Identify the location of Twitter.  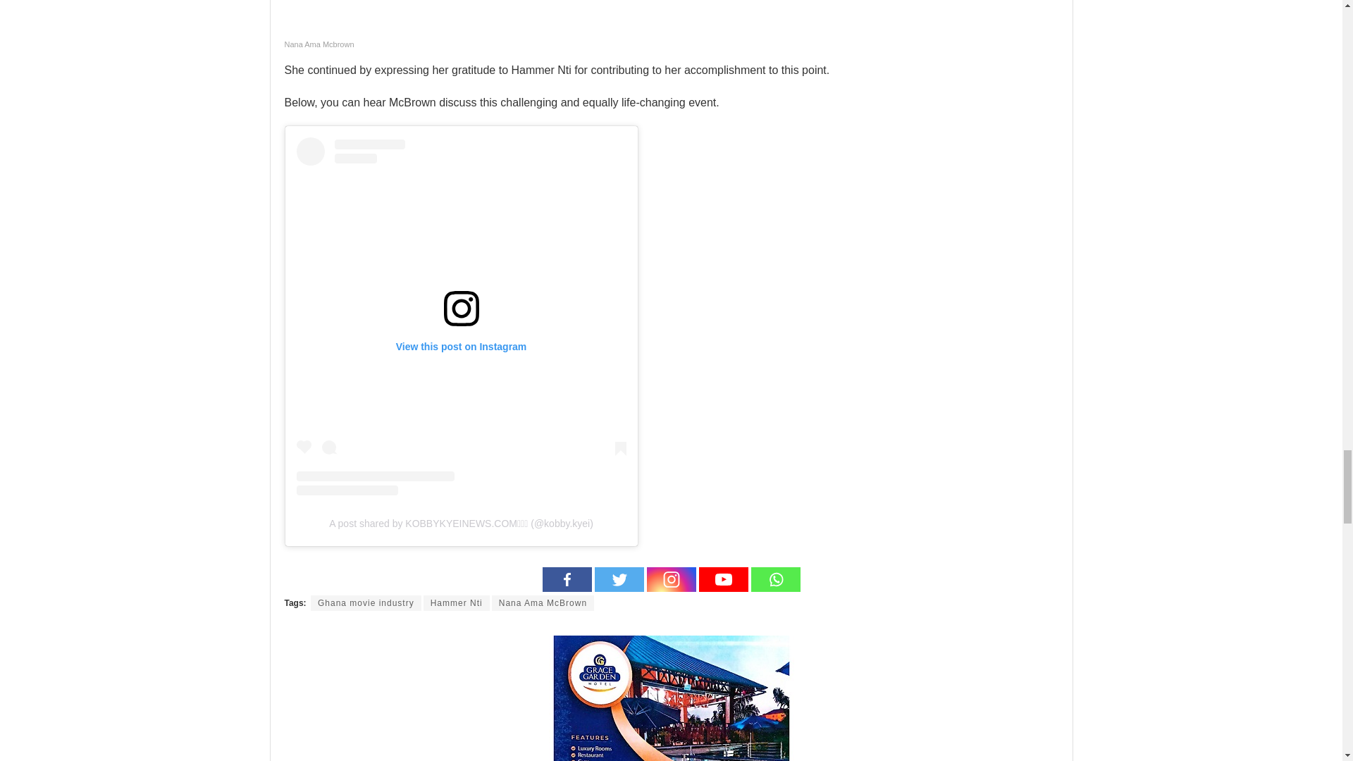
(619, 579).